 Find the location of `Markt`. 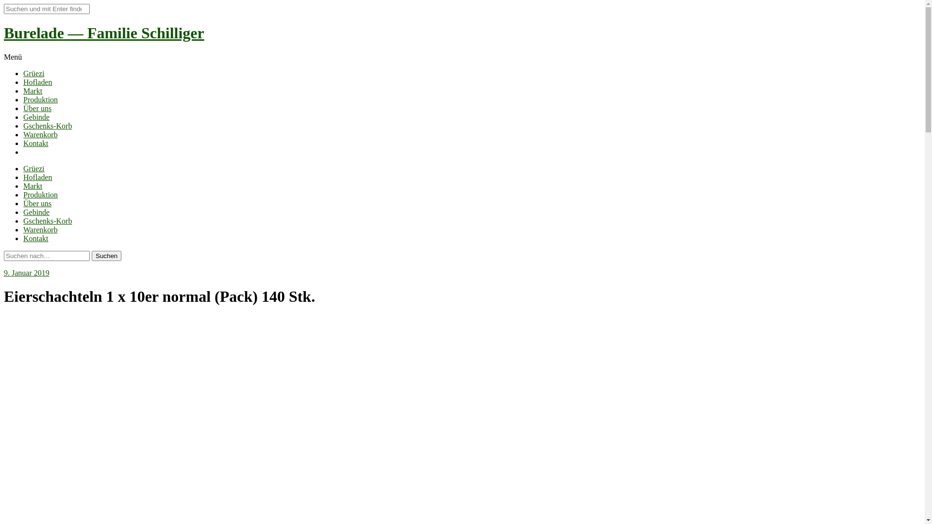

Markt is located at coordinates (33, 186).